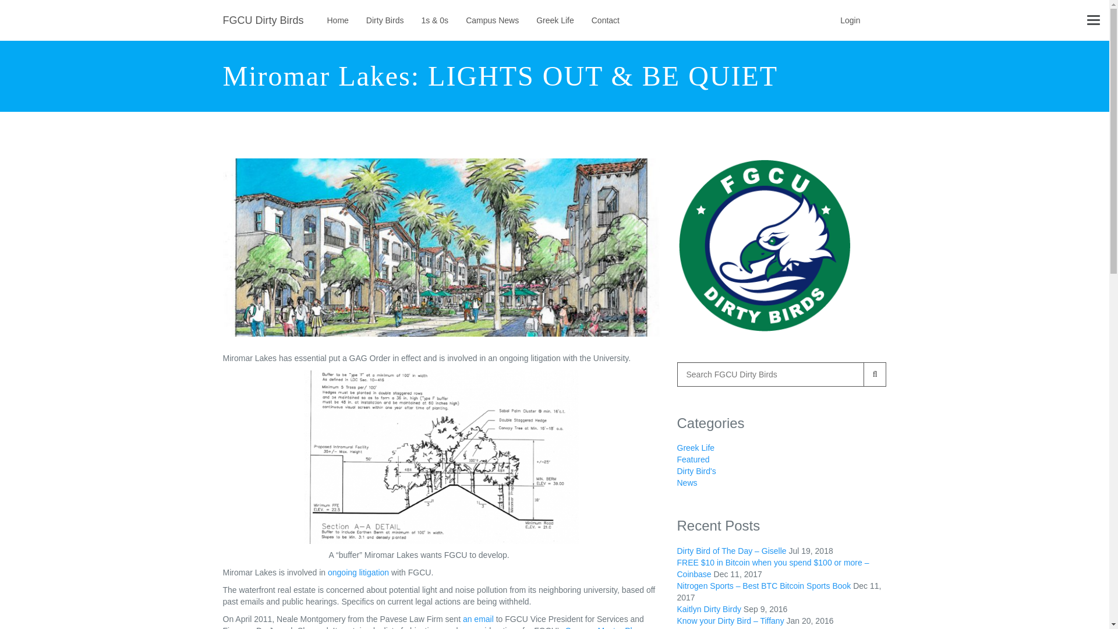  What do you see at coordinates (692, 459) in the screenshot?
I see `Featured posts` at bounding box center [692, 459].